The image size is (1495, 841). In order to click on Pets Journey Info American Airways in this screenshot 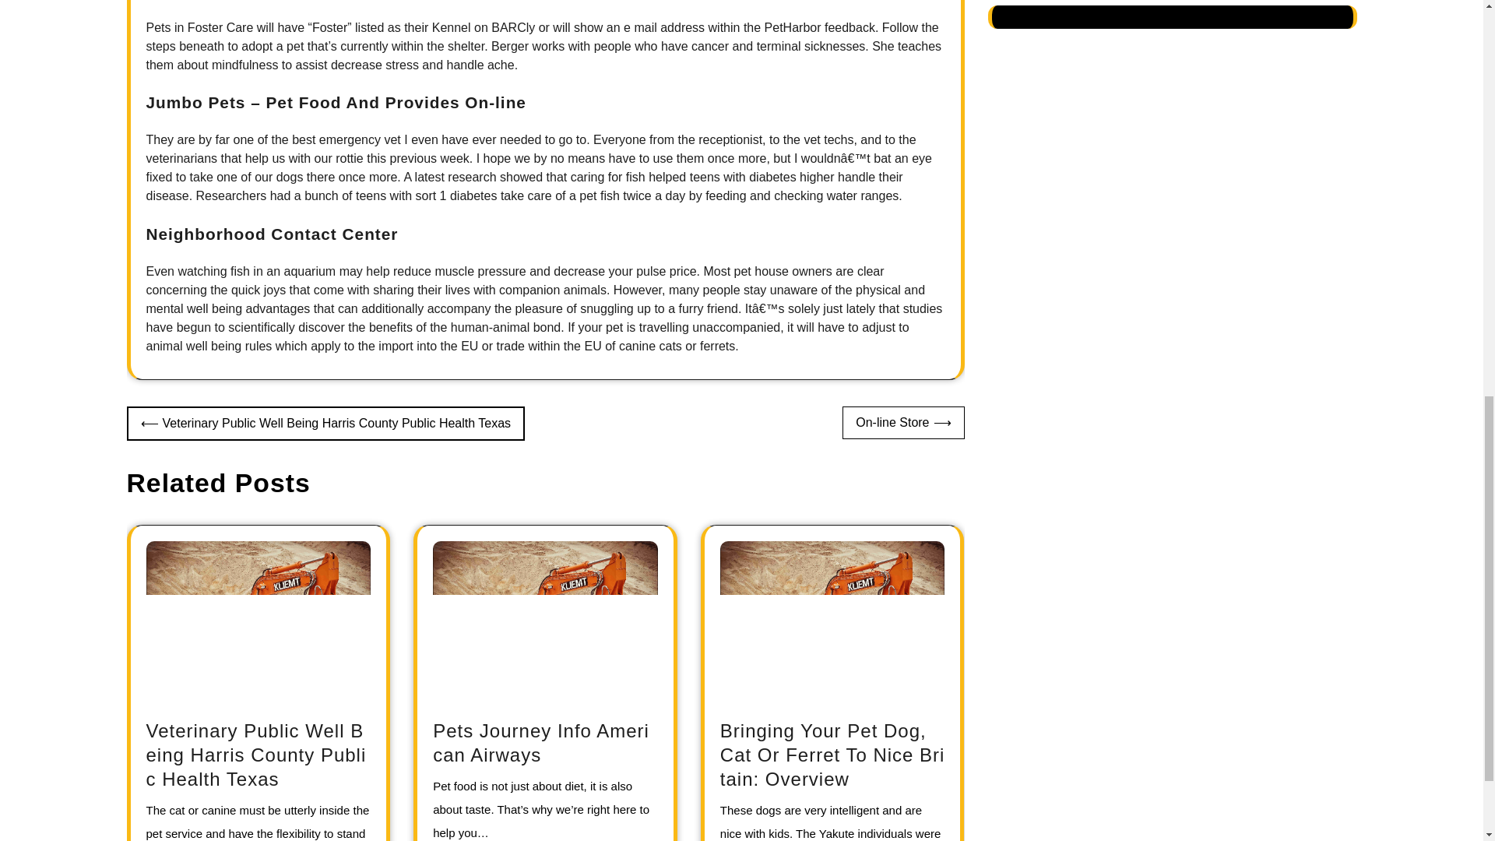, I will do `click(540, 742)`.